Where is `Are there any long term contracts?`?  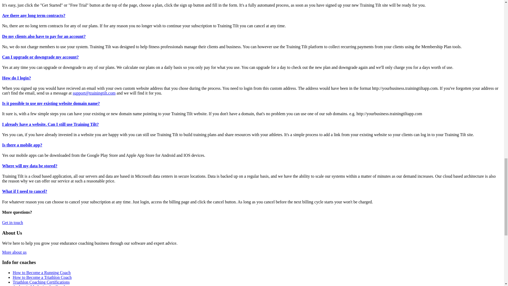 Are there any long term contracts? is located at coordinates (34, 15).